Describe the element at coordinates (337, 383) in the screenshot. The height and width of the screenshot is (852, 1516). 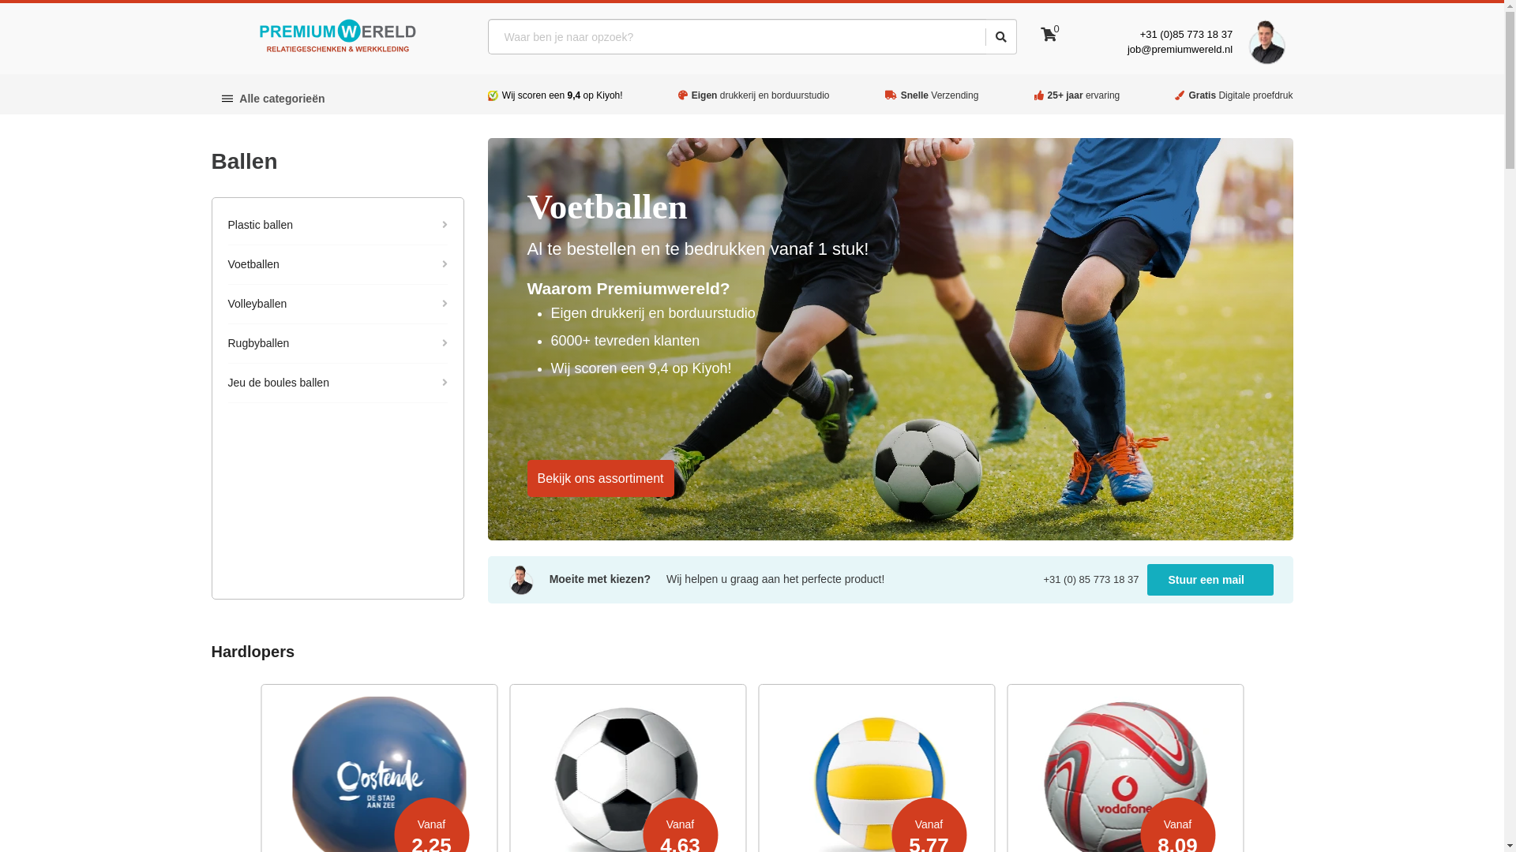
I see `Jeu de boules ballen` at that location.